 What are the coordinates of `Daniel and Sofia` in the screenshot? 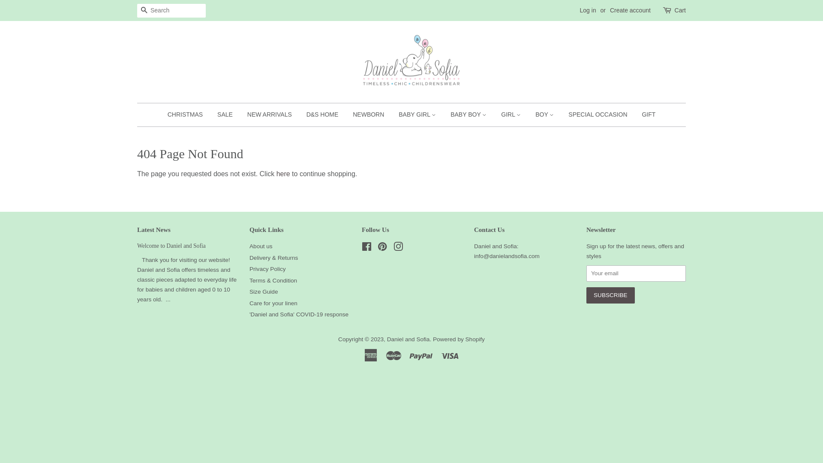 It's located at (408, 340).